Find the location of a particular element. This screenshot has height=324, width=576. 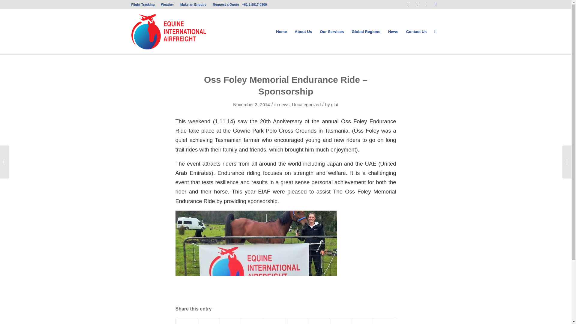

Twitter is located at coordinates (418, 4).